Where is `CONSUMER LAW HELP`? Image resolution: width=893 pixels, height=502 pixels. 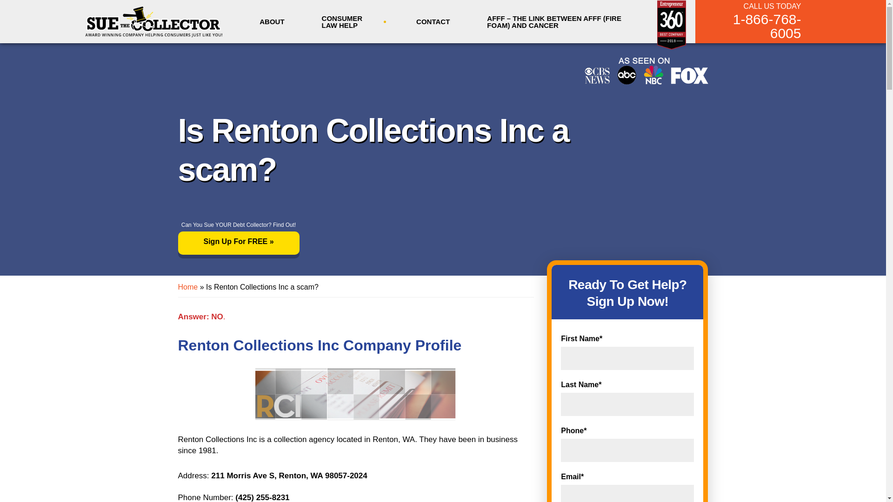 CONSUMER LAW HELP is located at coordinates (351, 23).